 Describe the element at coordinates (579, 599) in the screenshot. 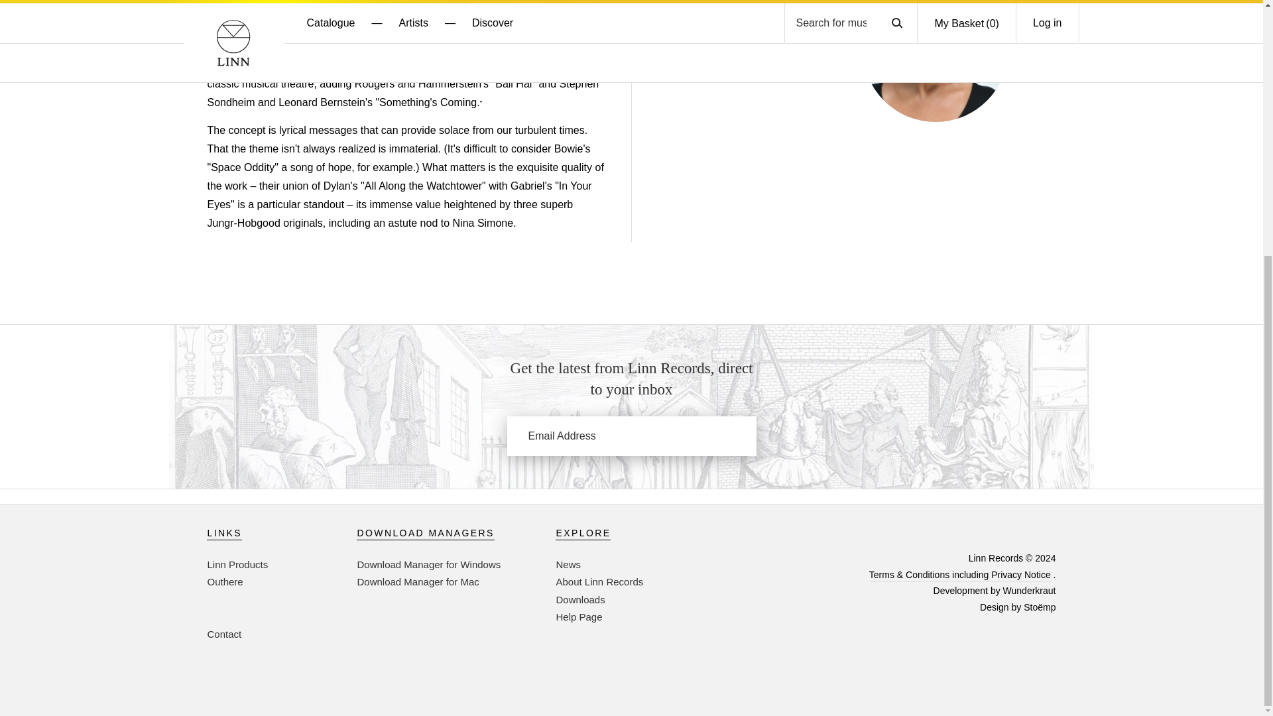

I see `Learn More About Downloads and Studio Master` at that location.